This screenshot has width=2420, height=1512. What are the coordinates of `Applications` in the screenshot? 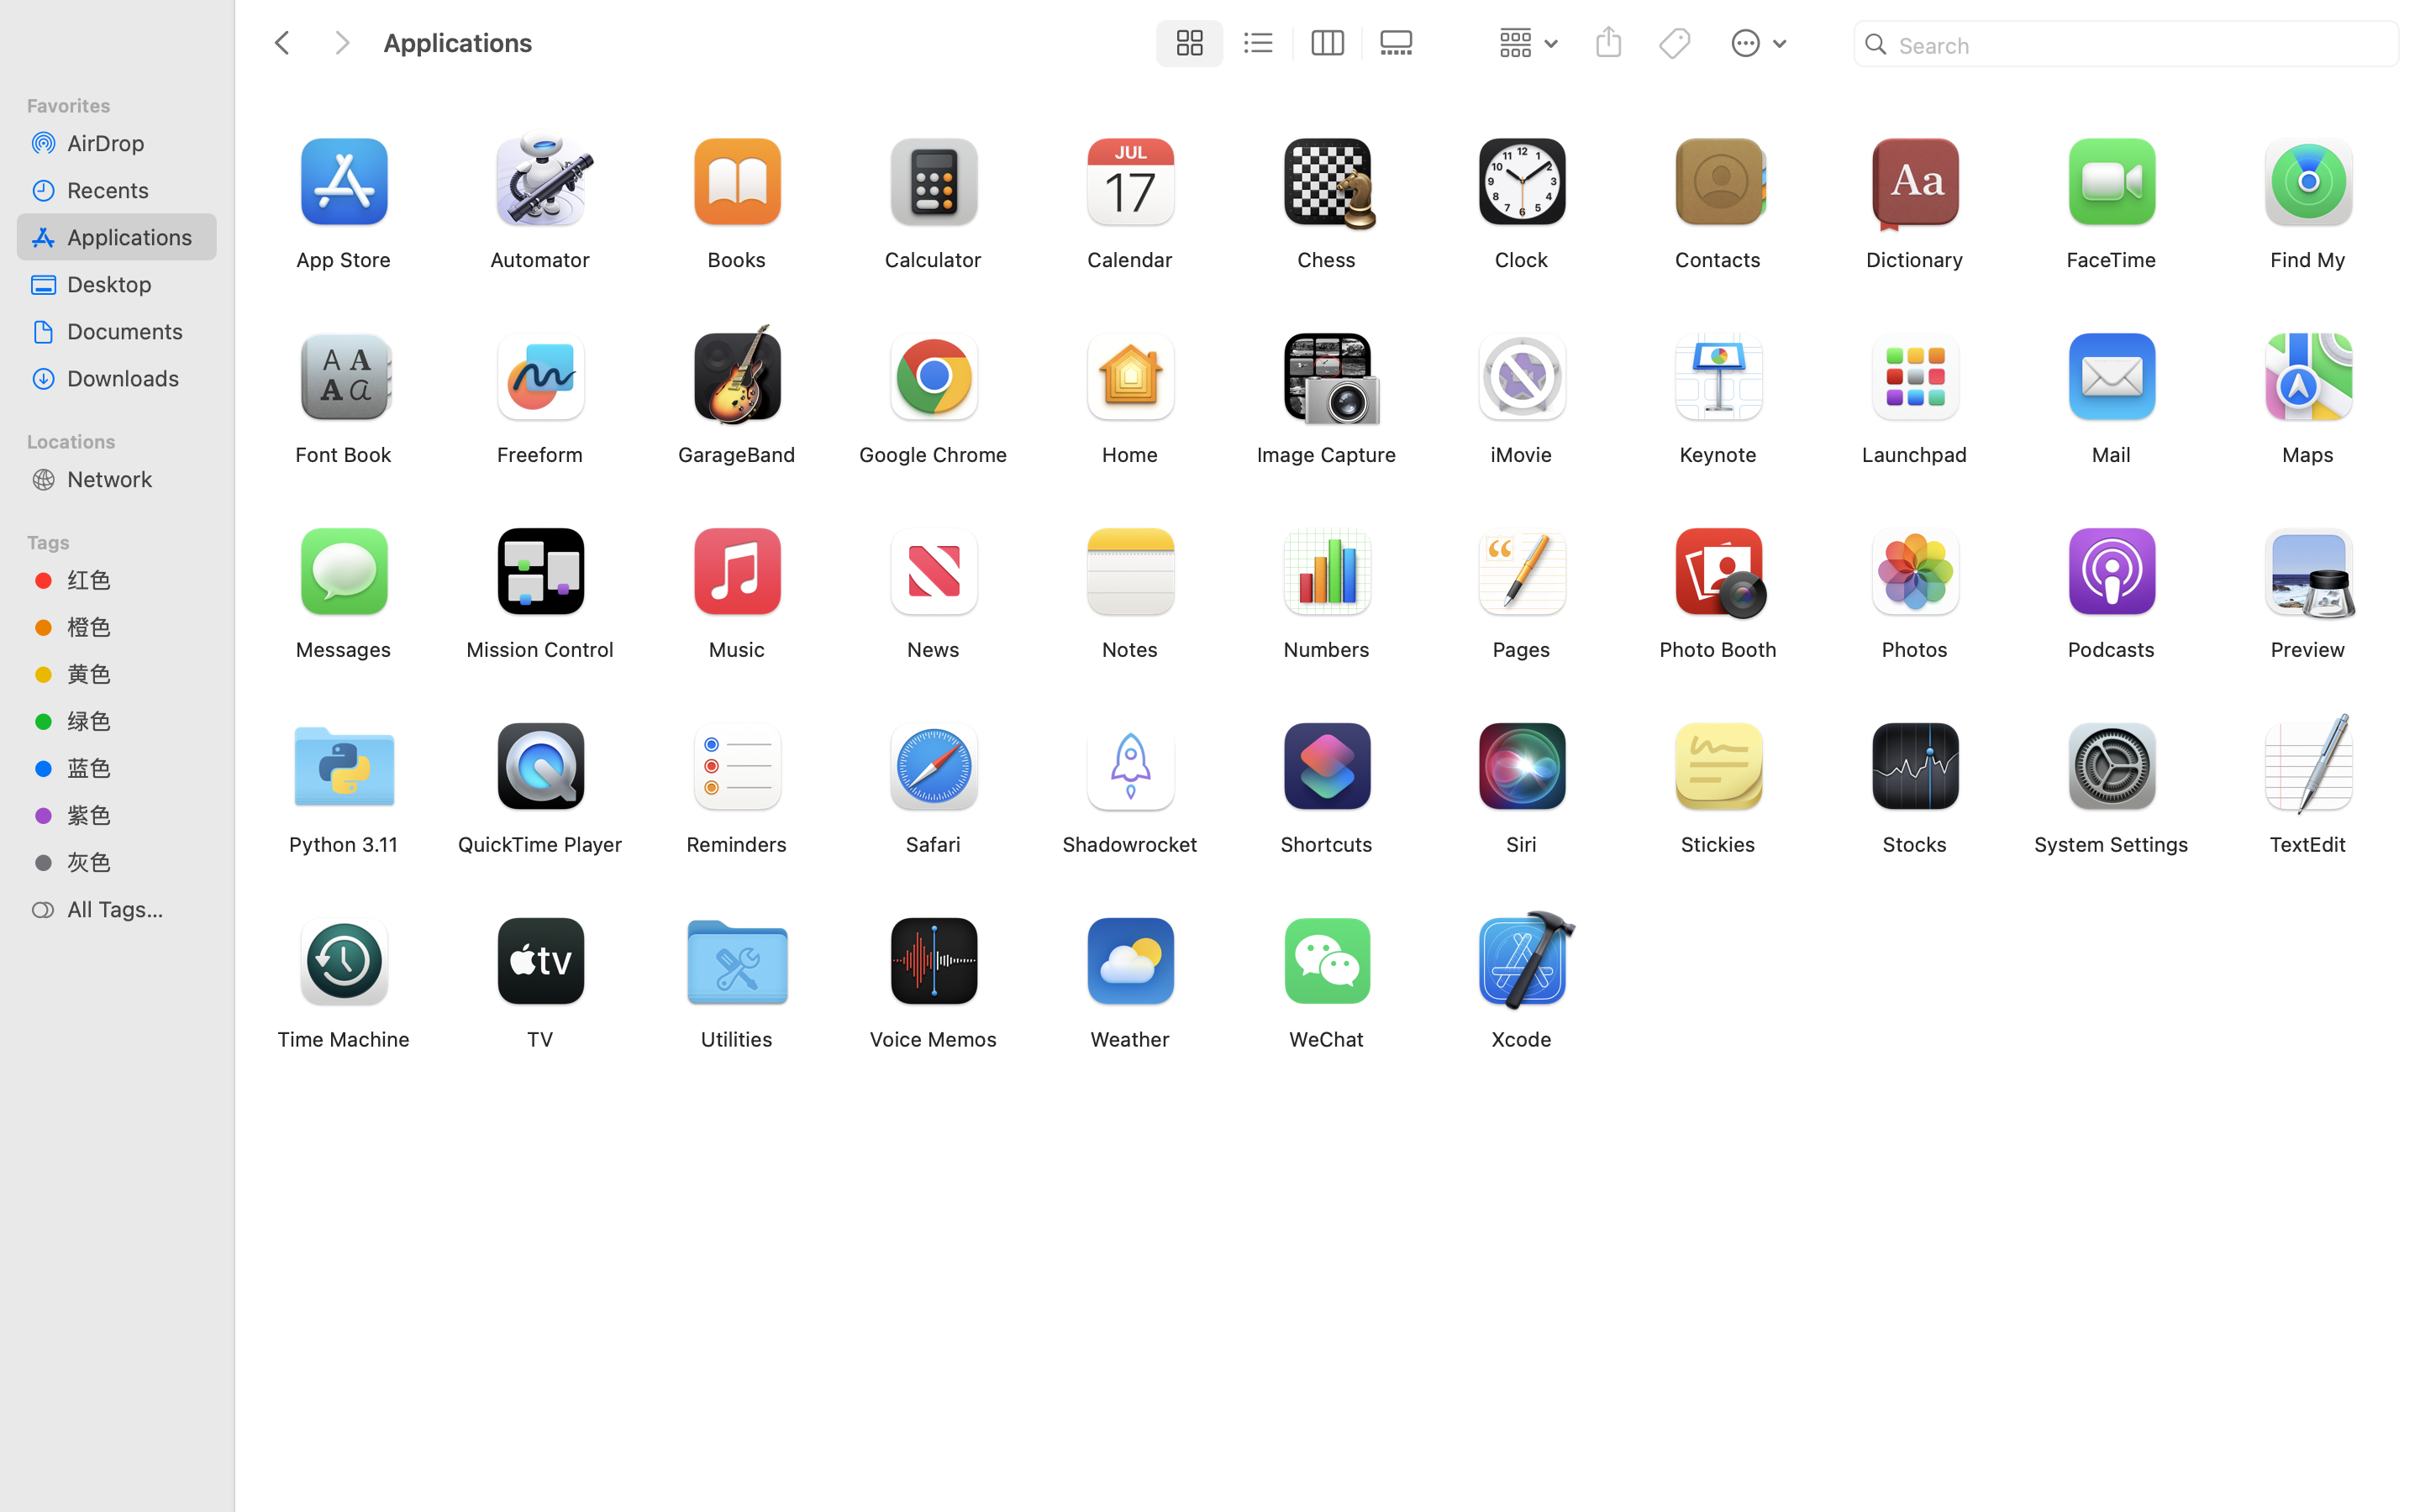 It's located at (763, 1441).